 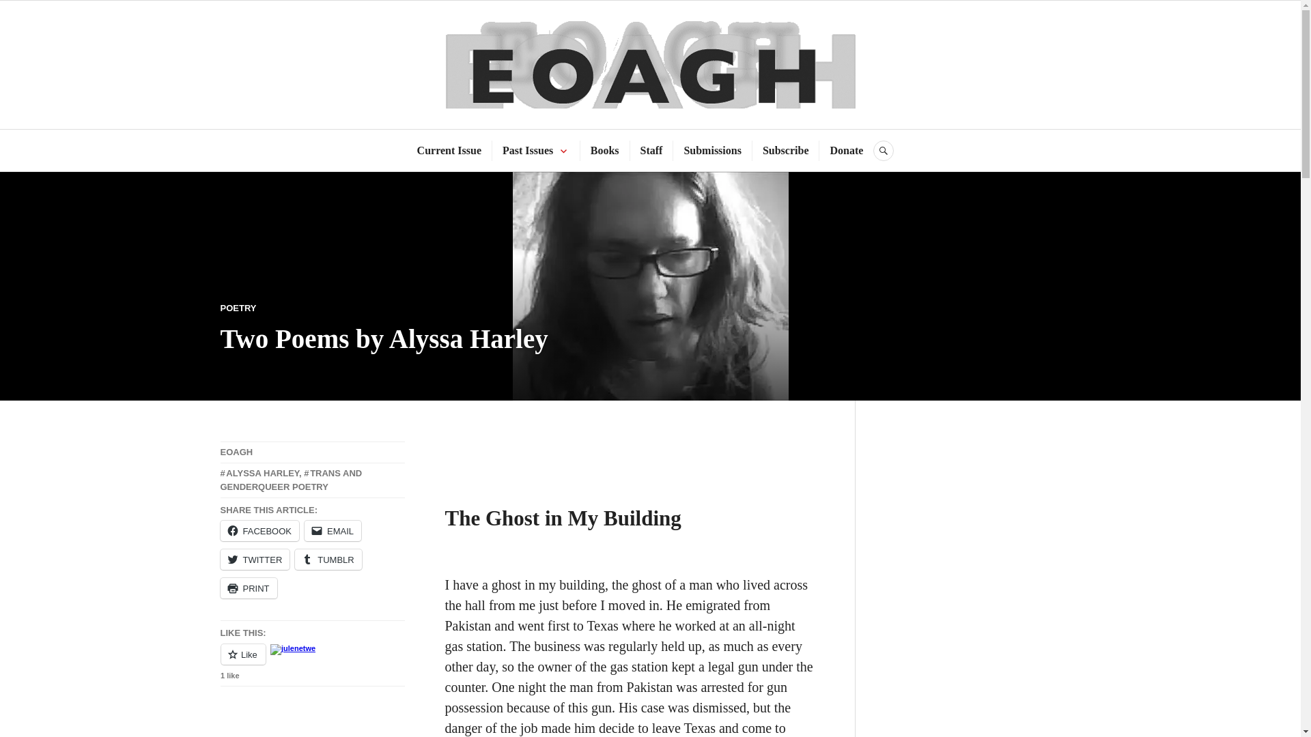 I want to click on FACEBOOK, so click(x=259, y=530).